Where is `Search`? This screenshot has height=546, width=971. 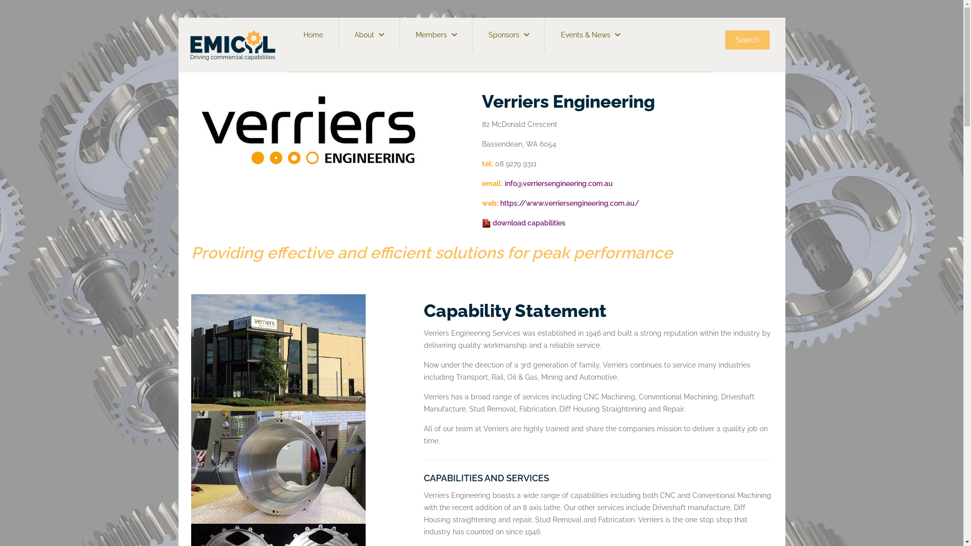
Search is located at coordinates (747, 40).